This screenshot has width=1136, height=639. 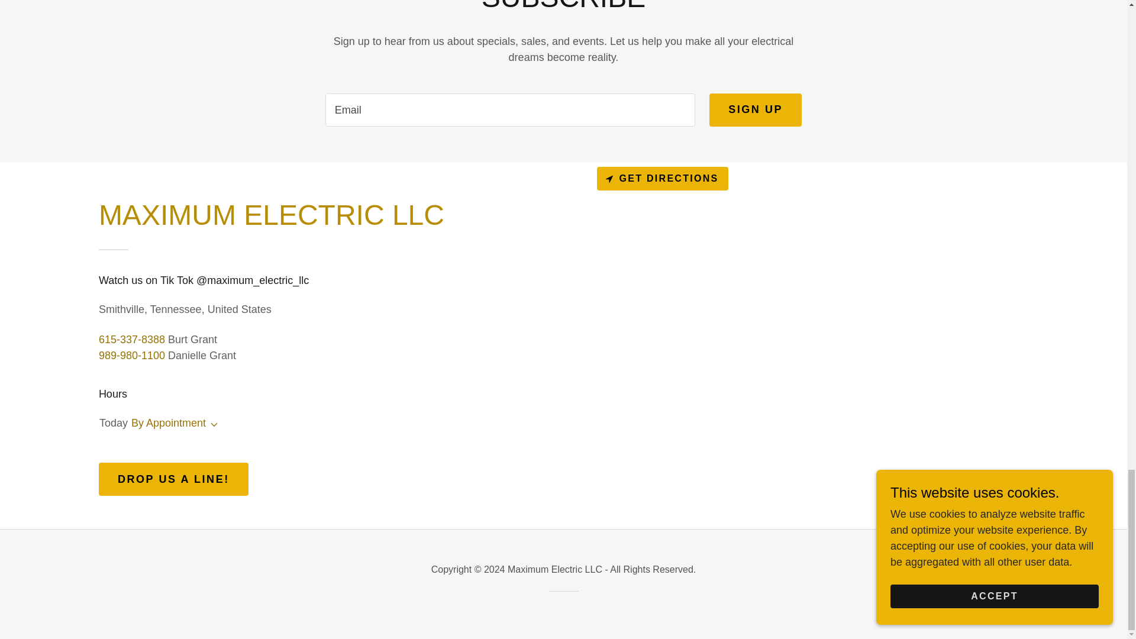 I want to click on DROP US A LINE!, so click(x=174, y=479).